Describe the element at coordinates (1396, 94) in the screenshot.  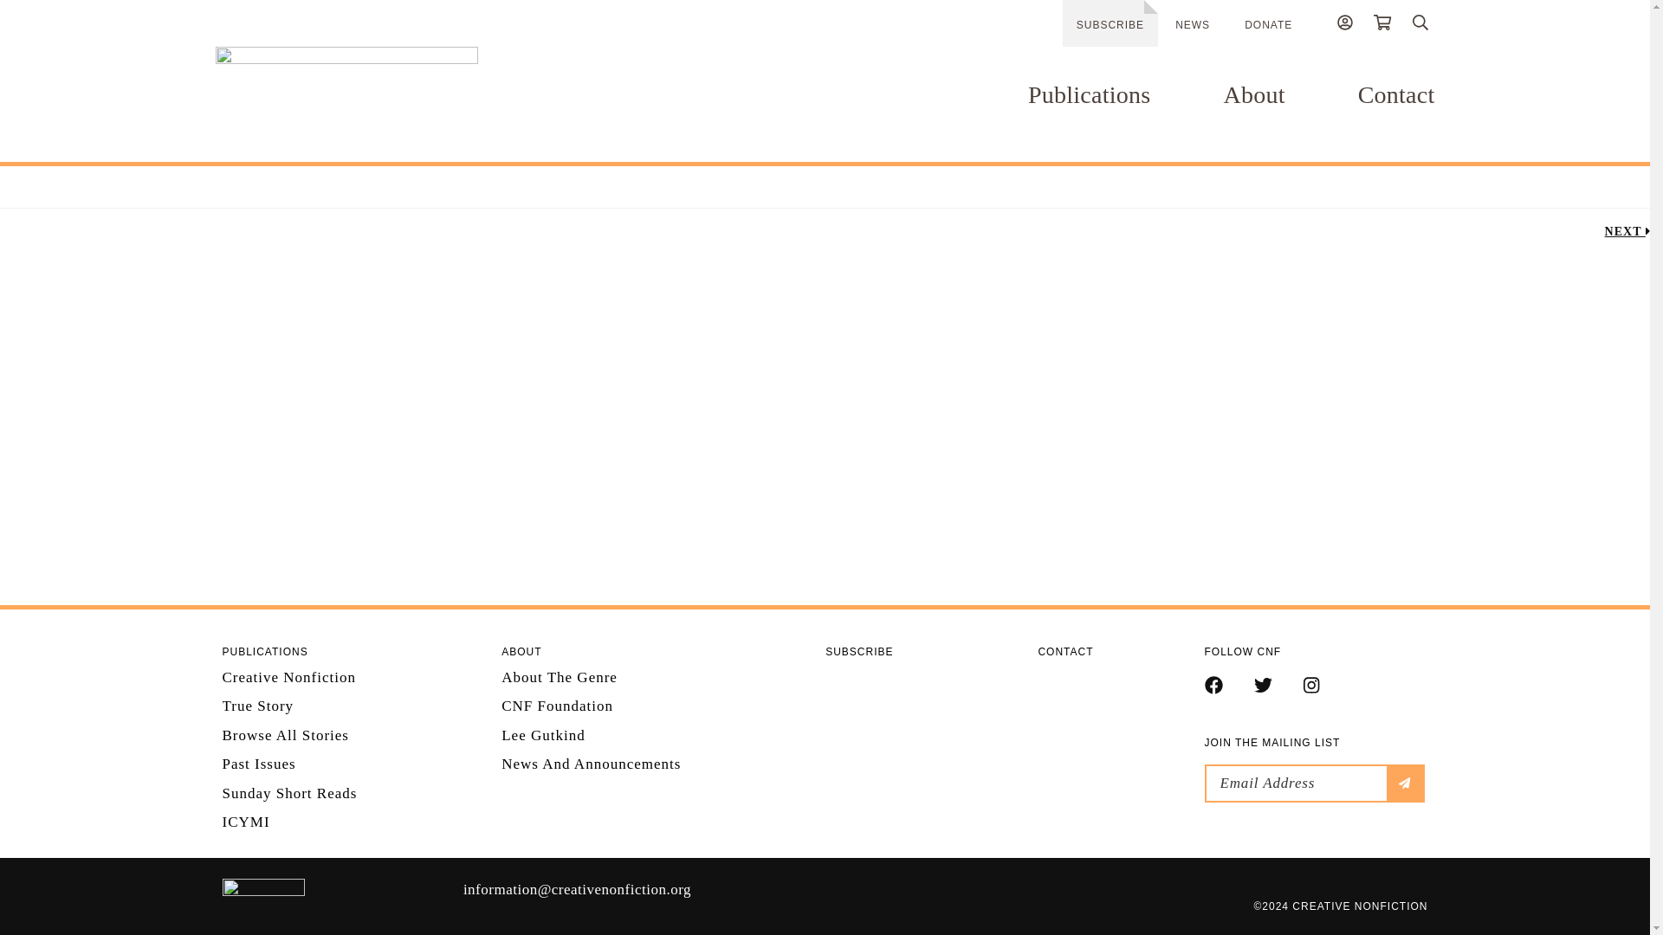
I see `Contact` at that location.